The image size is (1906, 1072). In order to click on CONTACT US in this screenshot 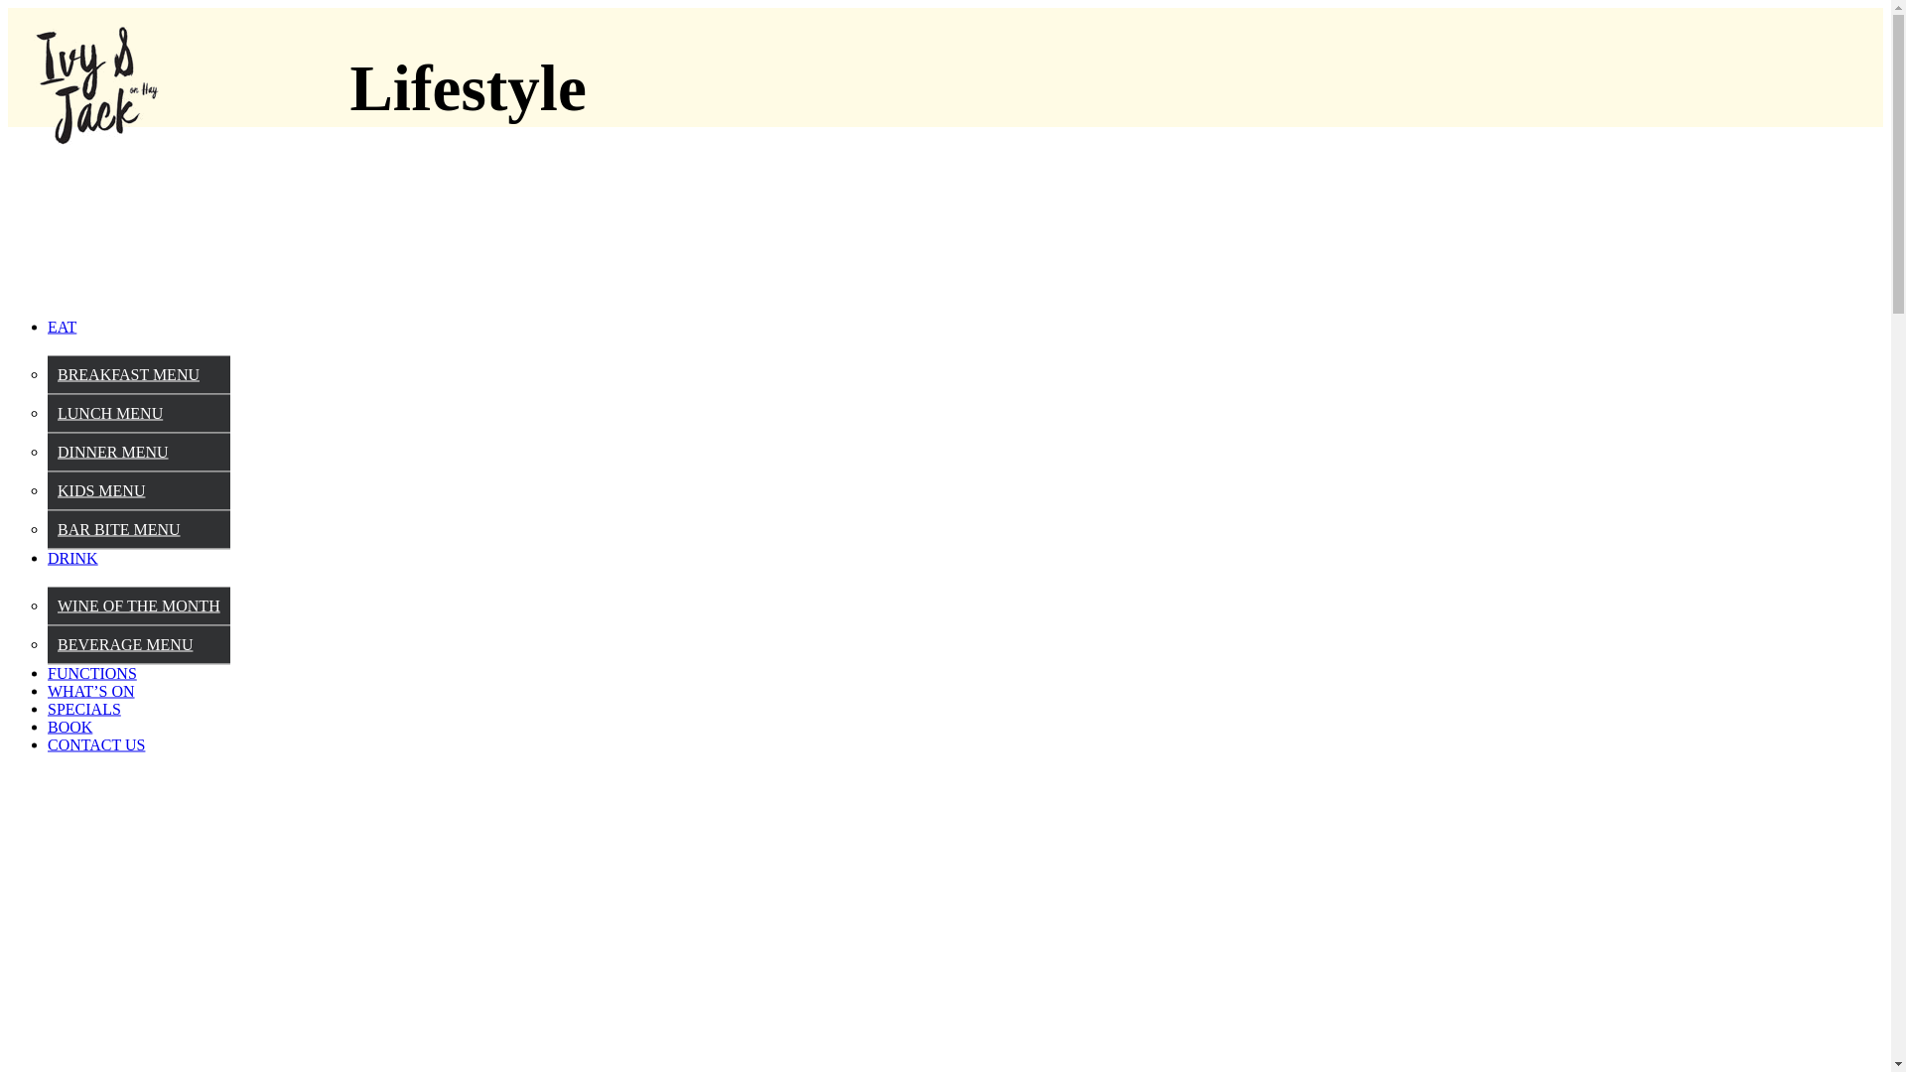, I will do `click(96, 744)`.